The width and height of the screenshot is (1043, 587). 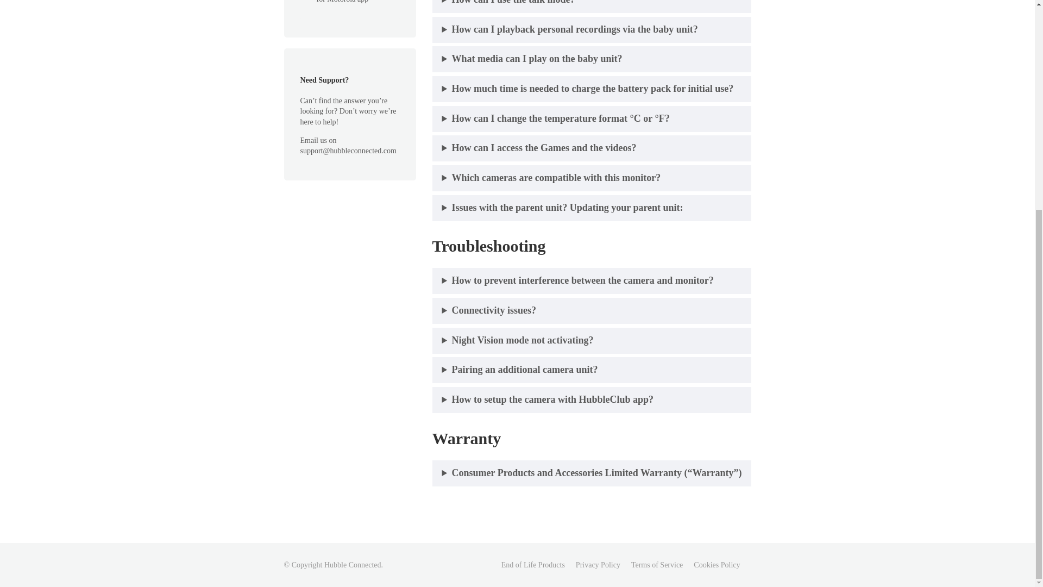 What do you see at coordinates (657, 565) in the screenshot?
I see `Terms of Service` at bounding box center [657, 565].